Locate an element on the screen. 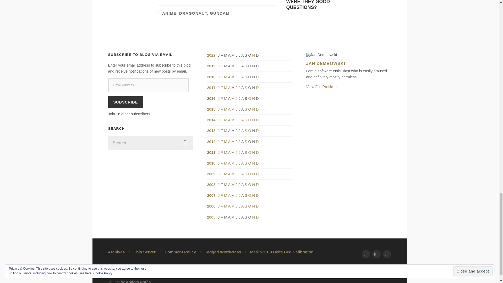 The image size is (503, 283). Search is located at coordinates (169, 13).